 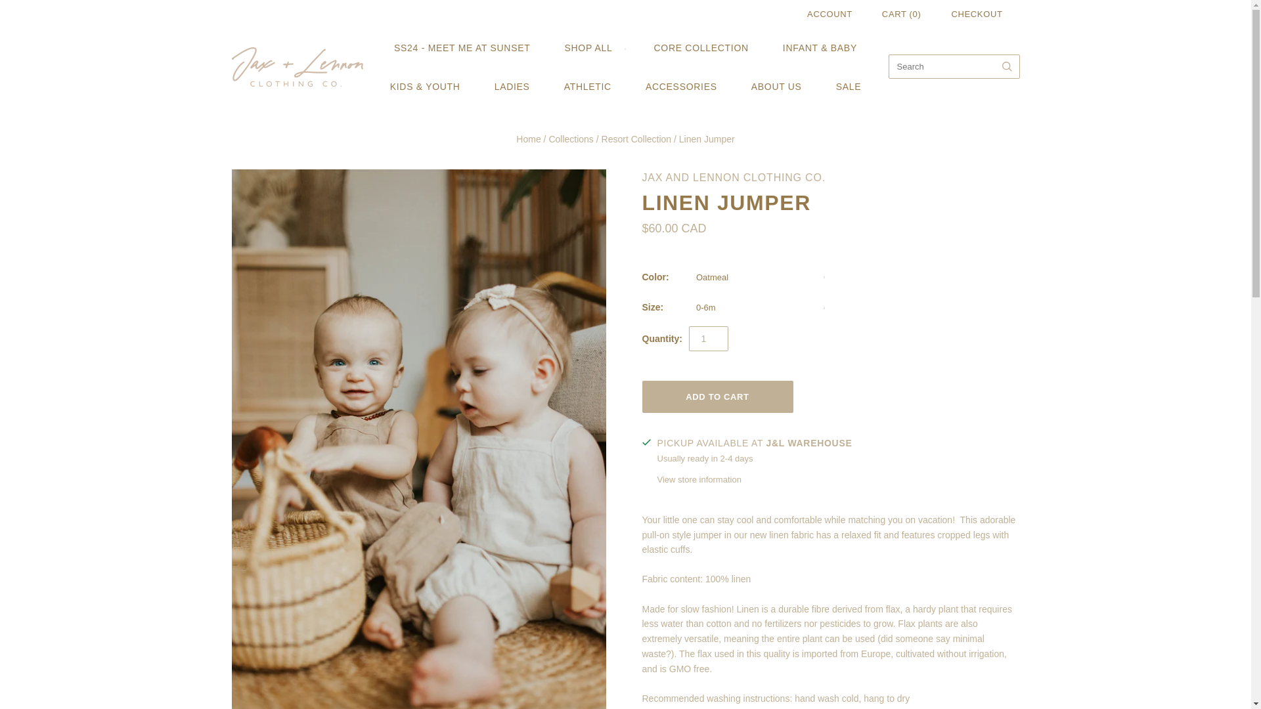 What do you see at coordinates (462, 48) in the screenshot?
I see `SS24 - MEET ME AT SUNSET` at bounding box center [462, 48].